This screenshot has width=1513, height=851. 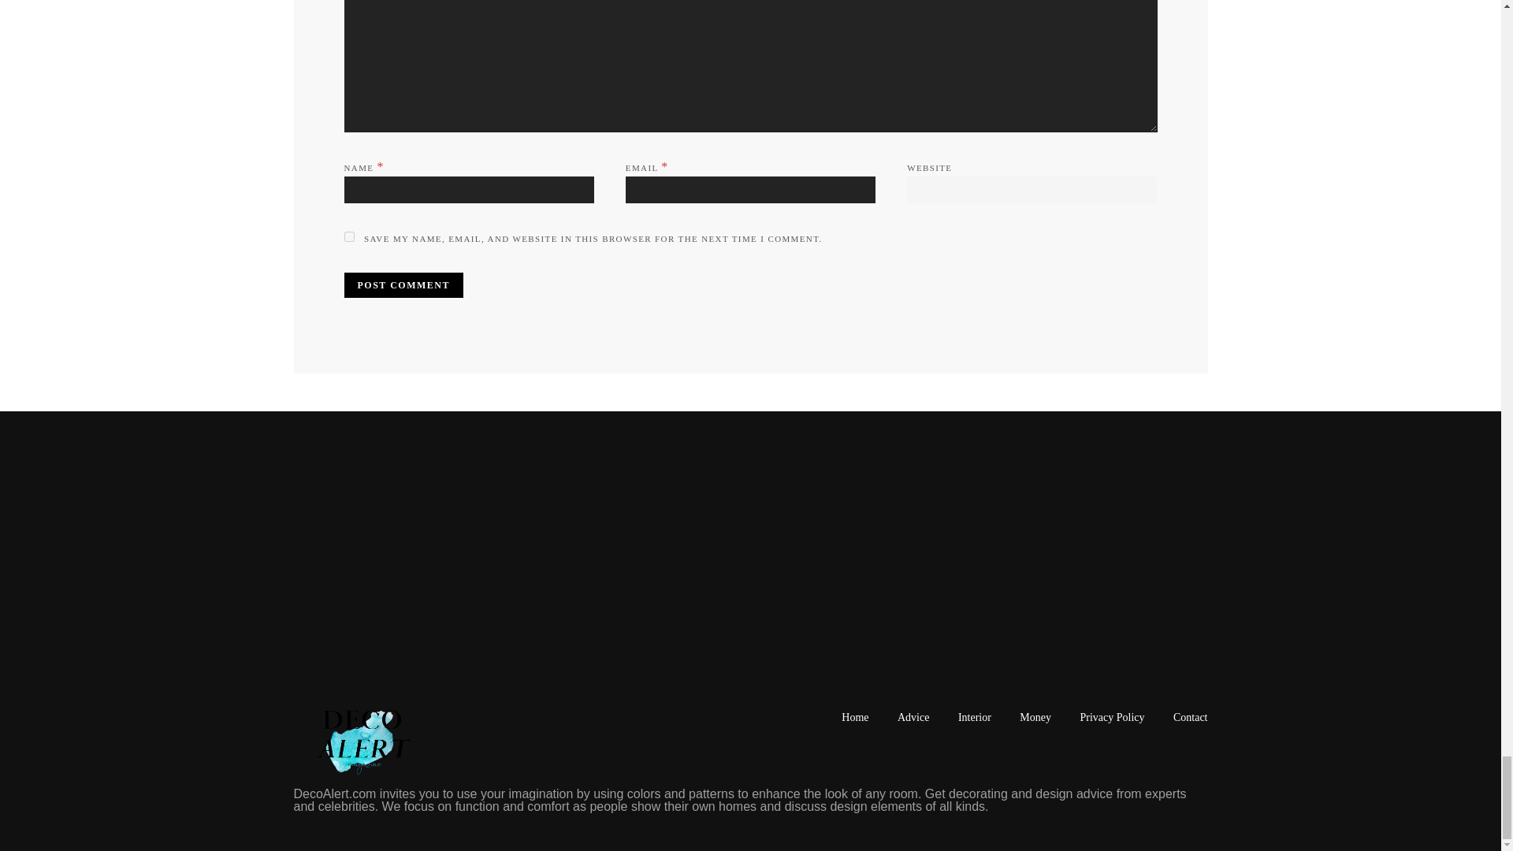 What do you see at coordinates (403, 285) in the screenshot?
I see `Post Comment` at bounding box center [403, 285].